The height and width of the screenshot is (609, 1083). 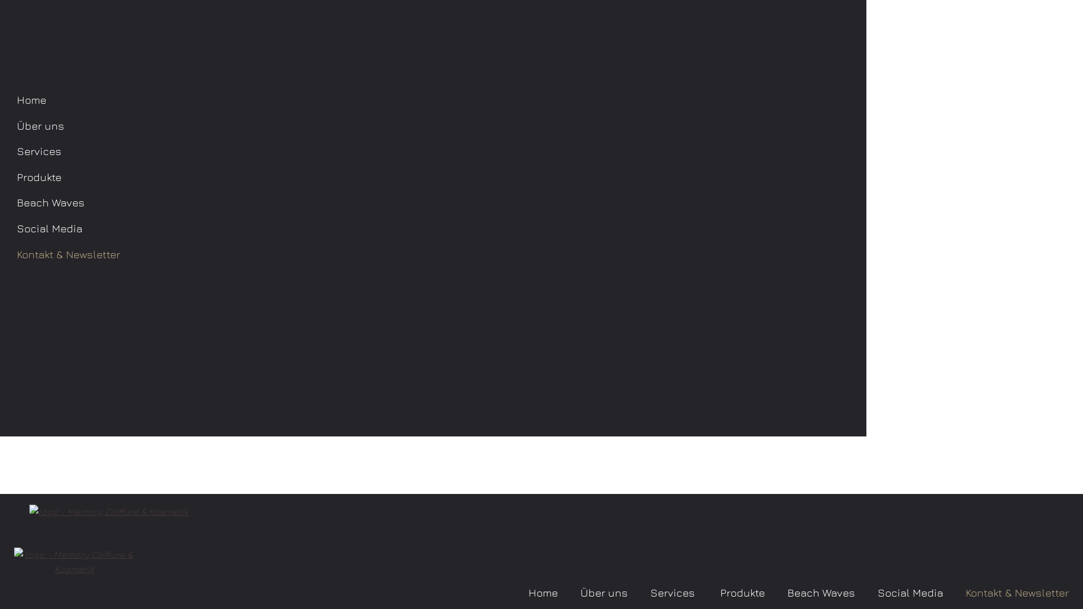 What do you see at coordinates (543, 594) in the screenshot?
I see `Home` at bounding box center [543, 594].